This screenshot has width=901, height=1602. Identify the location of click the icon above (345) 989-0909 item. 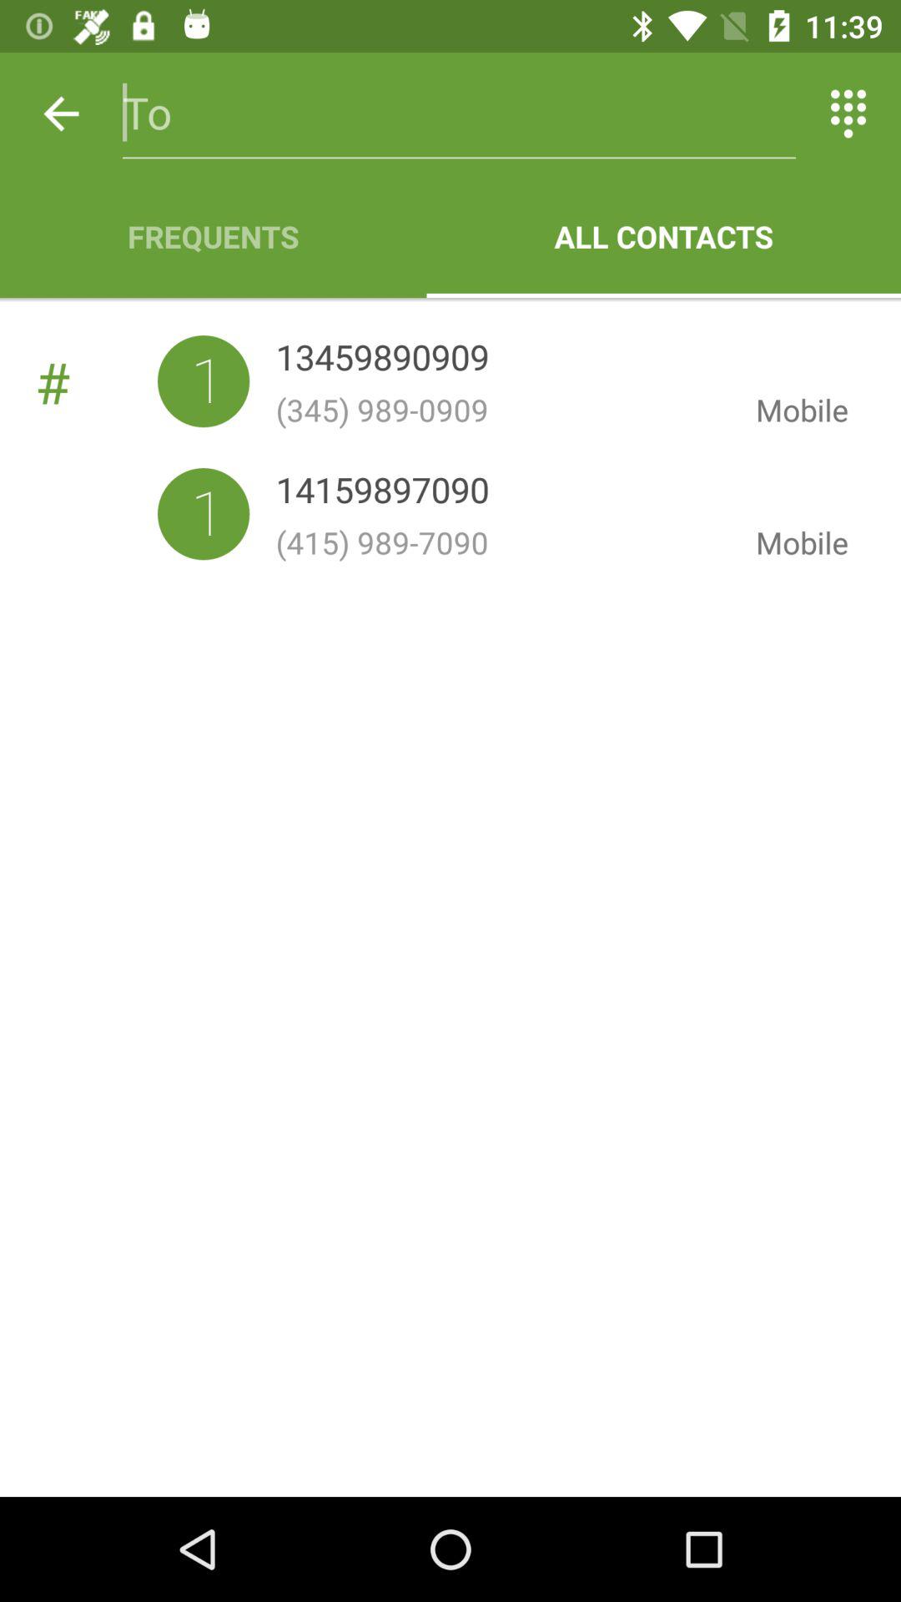
(382, 360).